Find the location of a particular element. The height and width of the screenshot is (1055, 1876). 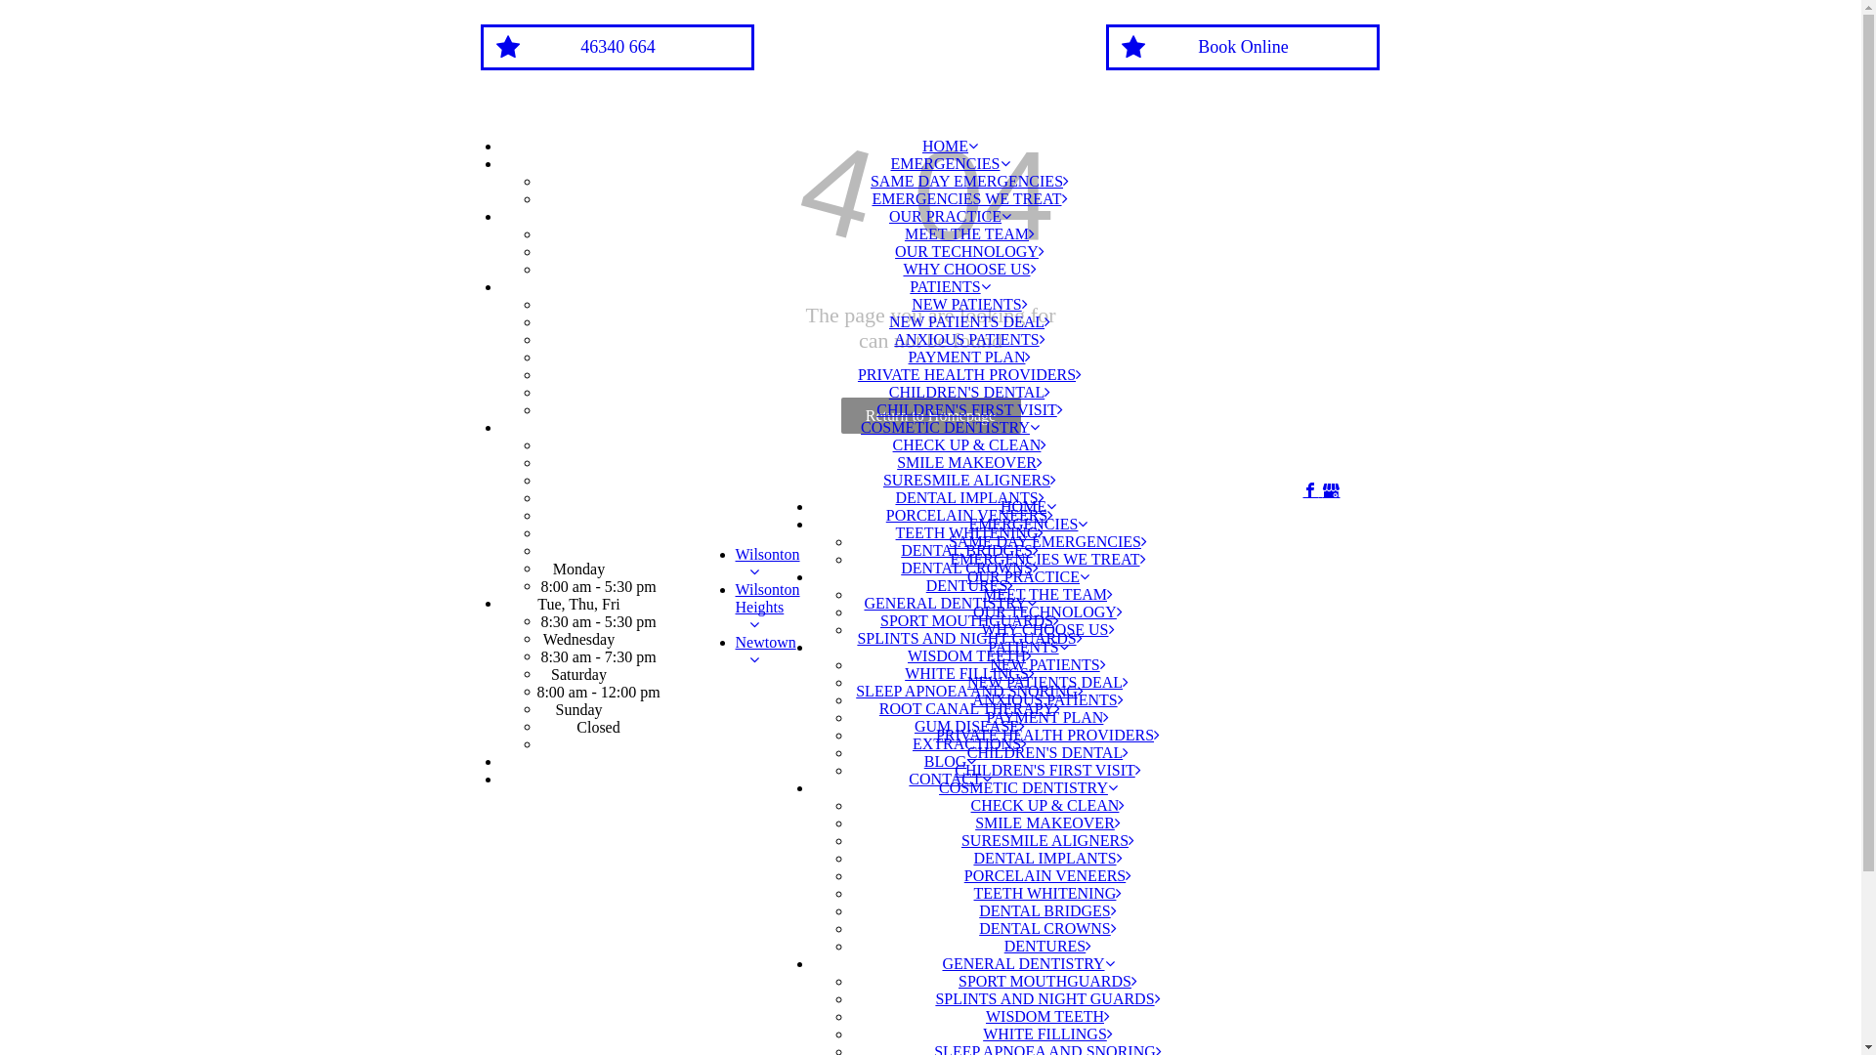

CHILDREN'S FIRST VISIT is located at coordinates (1047, 770).